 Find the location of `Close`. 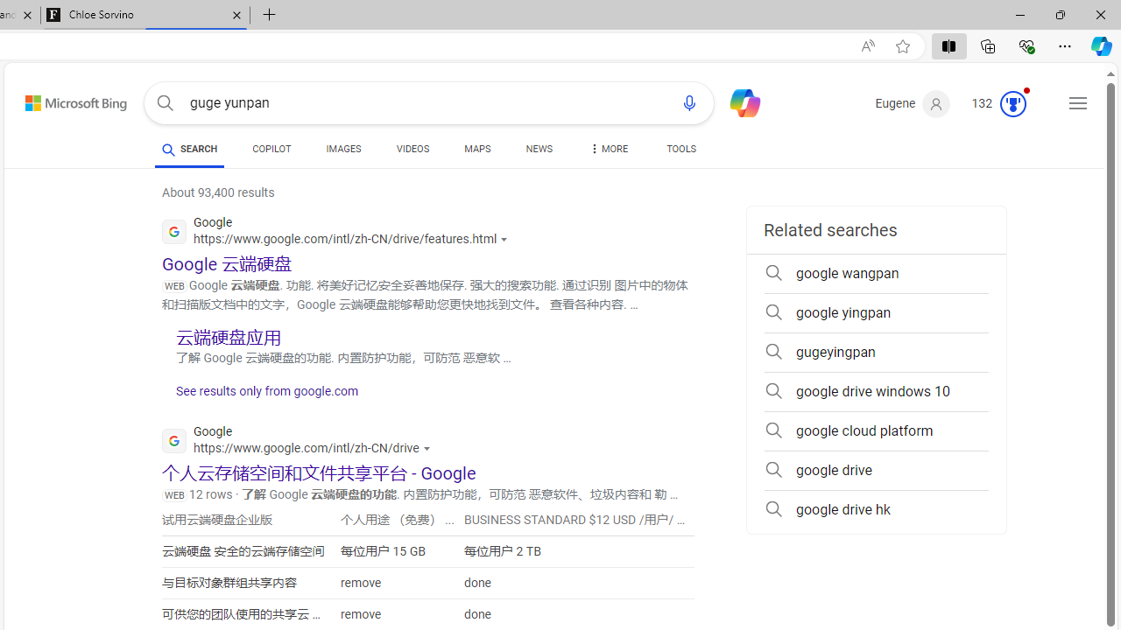

Close is located at coordinates (1100, 14).